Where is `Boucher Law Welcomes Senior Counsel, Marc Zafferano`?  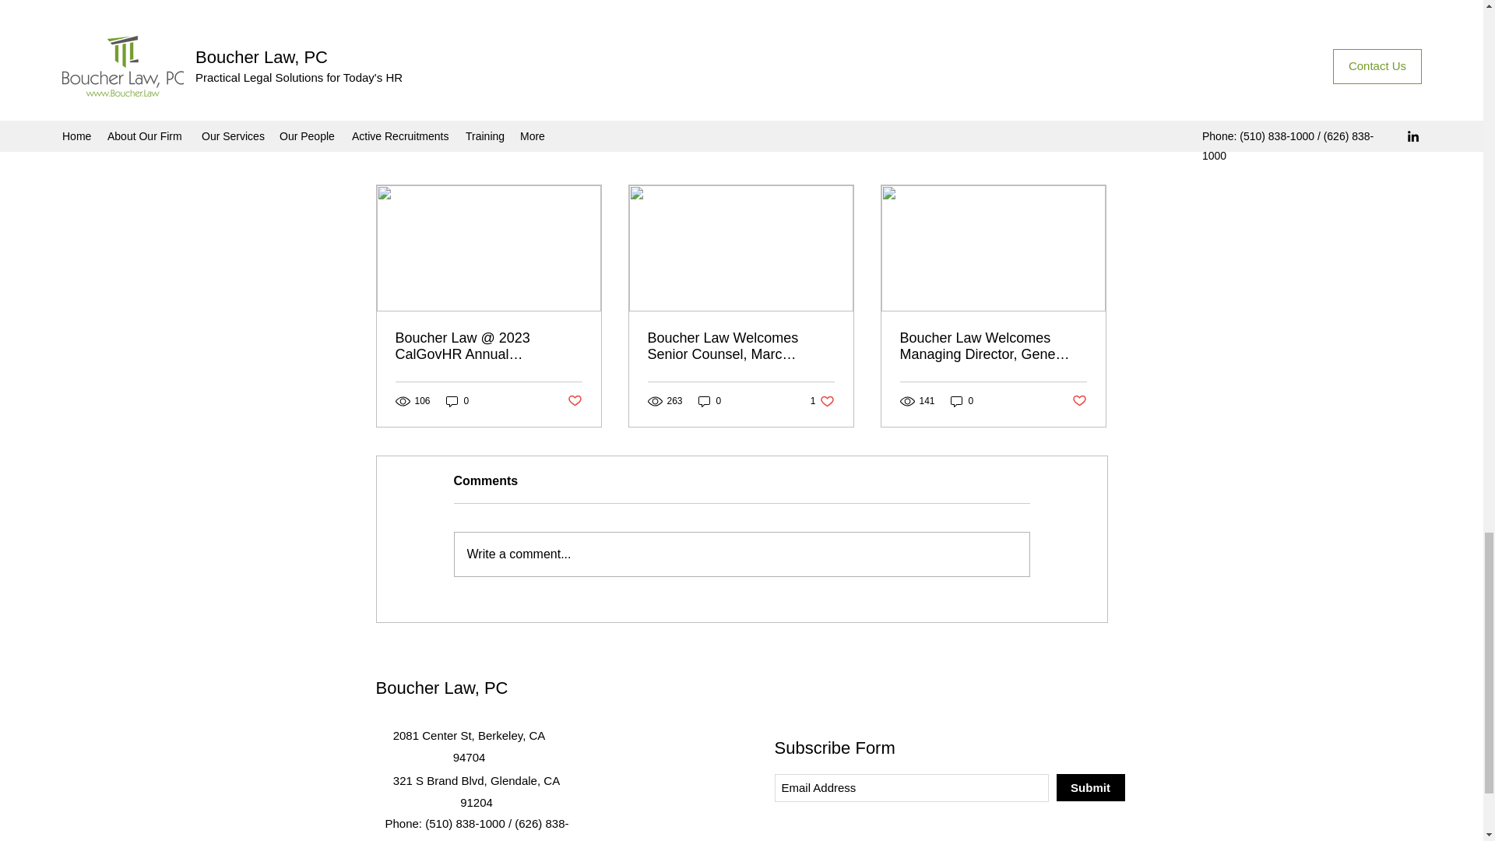 Boucher Law Welcomes Senior Counsel, Marc Zafferano is located at coordinates (573, 401).